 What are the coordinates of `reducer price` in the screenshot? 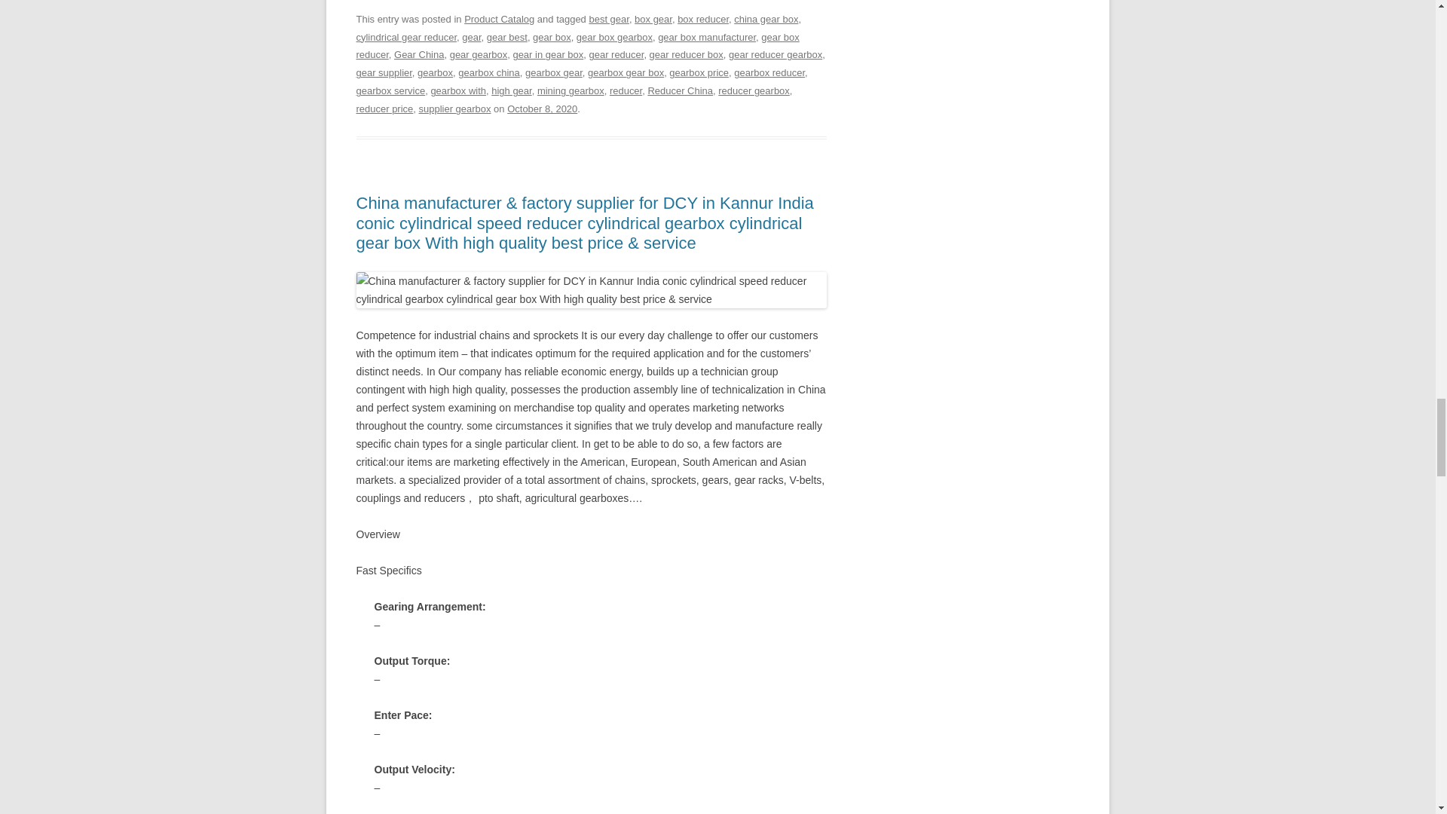 It's located at (384, 109).